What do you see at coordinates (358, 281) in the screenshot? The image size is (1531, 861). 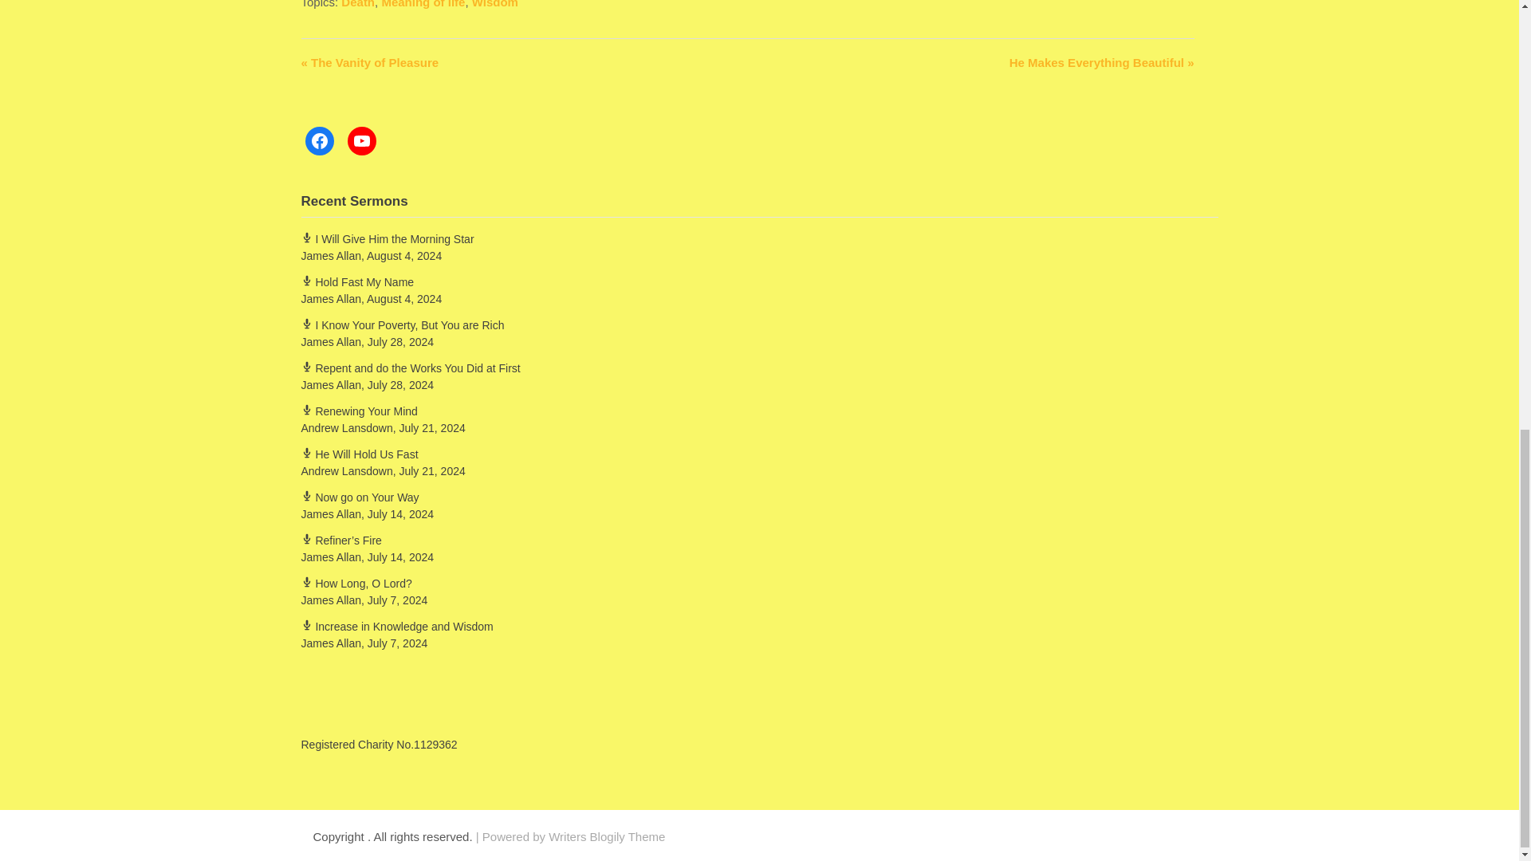 I see `Hold Fast My Name` at bounding box center [358, 281].